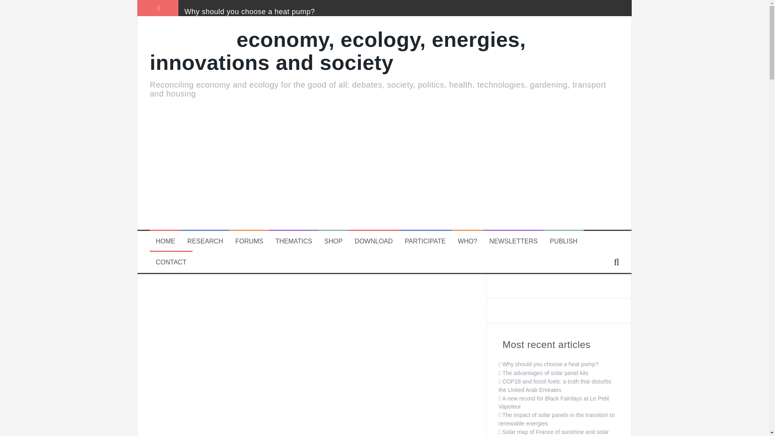  Describe the element at coordinates (249, 11) in the screenshot. I see `Why should you choose a heat pump?` at that location.